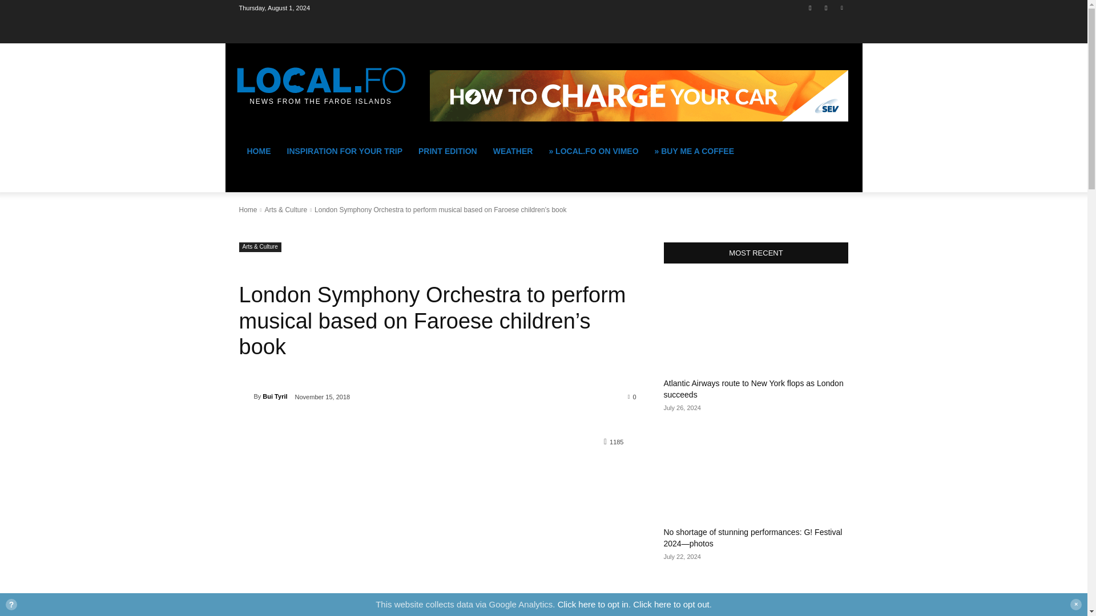 Image resolution: width=1096 pixels, height=616 pixels. What do you see at coordinates (513, 151) in the screenshot?
I see `WEATHER` at bounding box center [513, 151].